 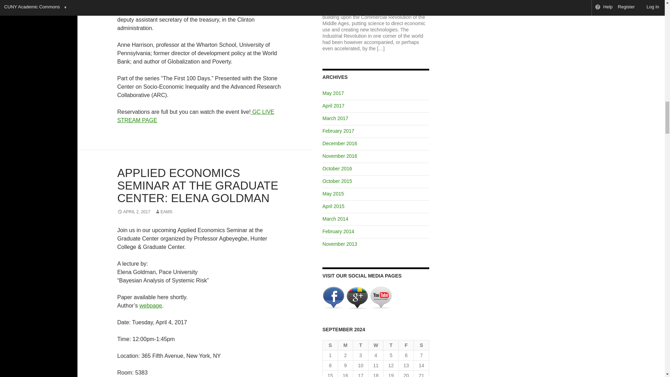 What do you see at coordinates (381, 297) in the screenshot?
I see `Youtube` at bounding box center [381, 297].